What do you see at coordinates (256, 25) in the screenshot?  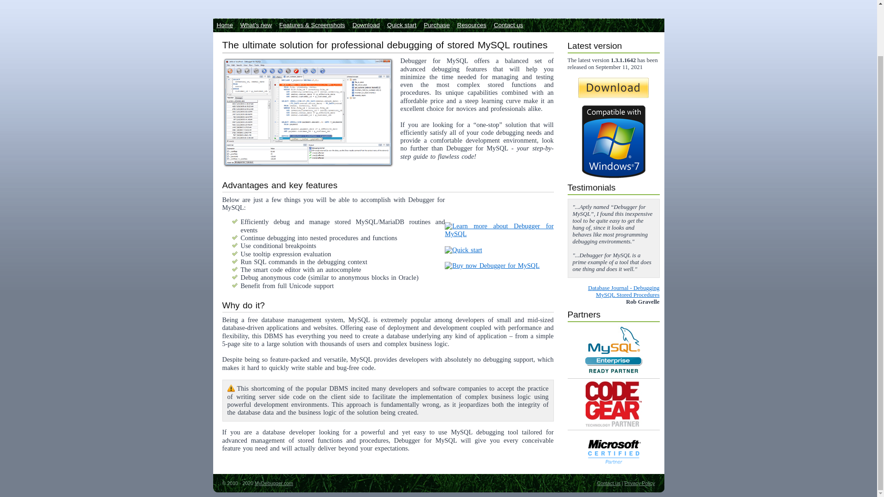 I see `What's new` at bounding box center [256, 25].